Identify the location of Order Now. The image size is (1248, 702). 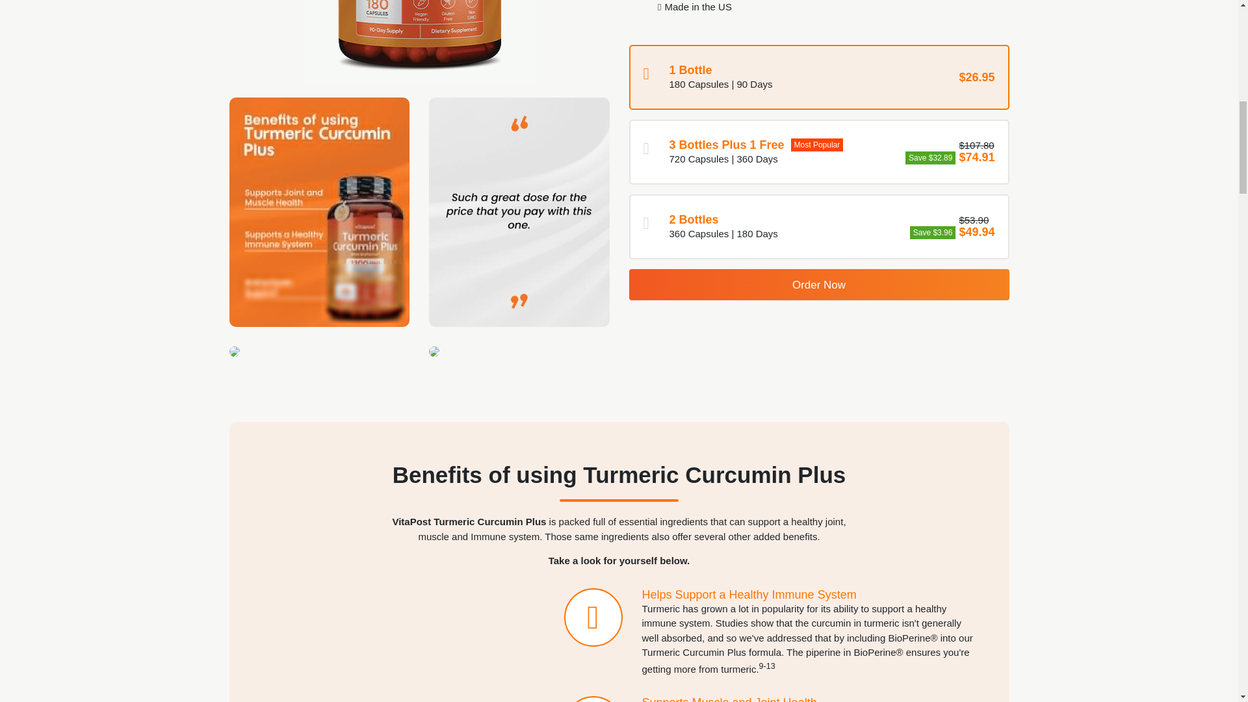
(819, 285).